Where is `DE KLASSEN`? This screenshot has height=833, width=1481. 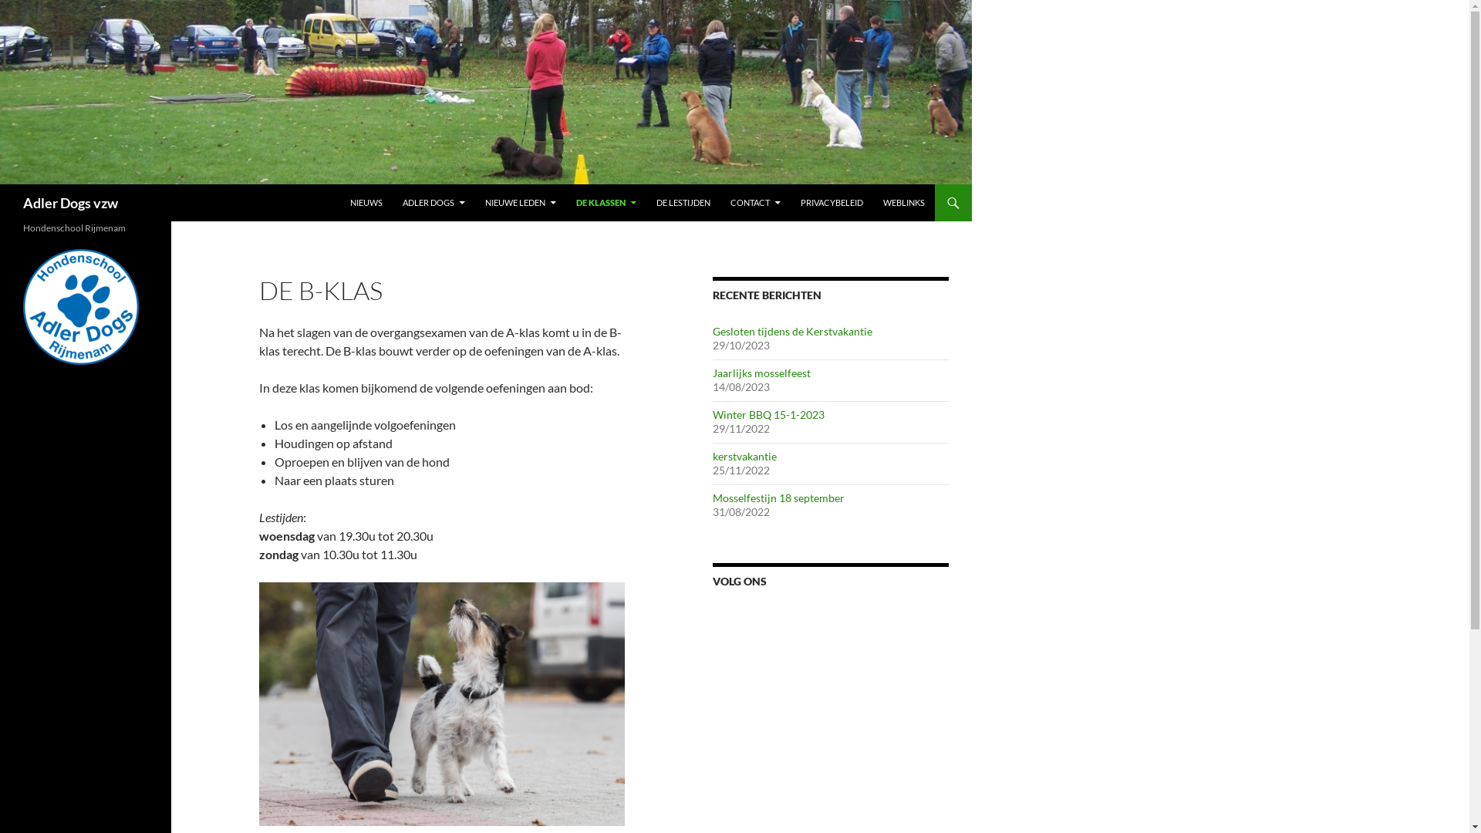 DE KLASSEN is located at coordinates (606, 203).